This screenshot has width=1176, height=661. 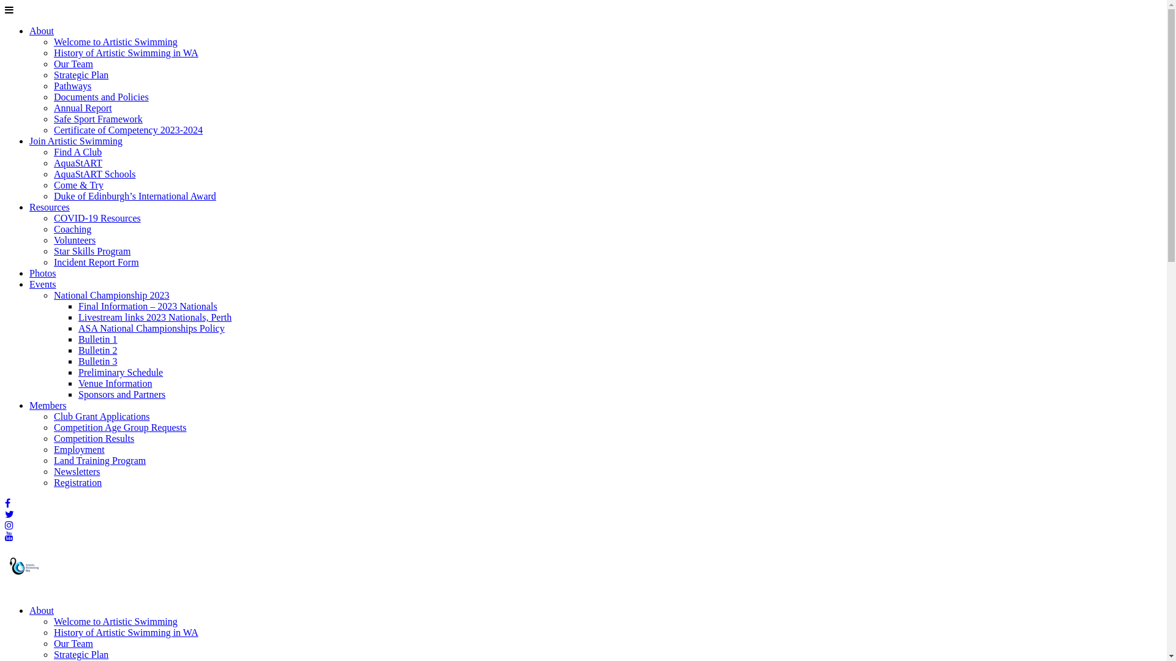 I want to click on Volunteers, so click(x=75, y=240).